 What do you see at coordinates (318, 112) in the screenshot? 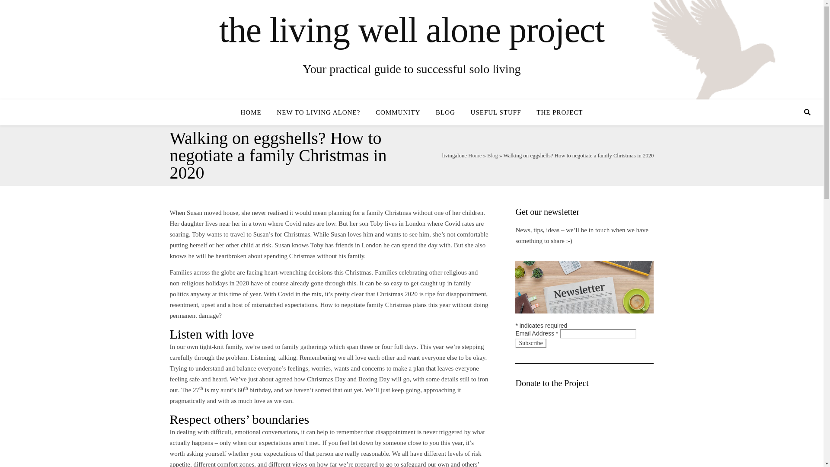
I see `NEW TO LIVING ALONE?` at bounding box center [318, 112].